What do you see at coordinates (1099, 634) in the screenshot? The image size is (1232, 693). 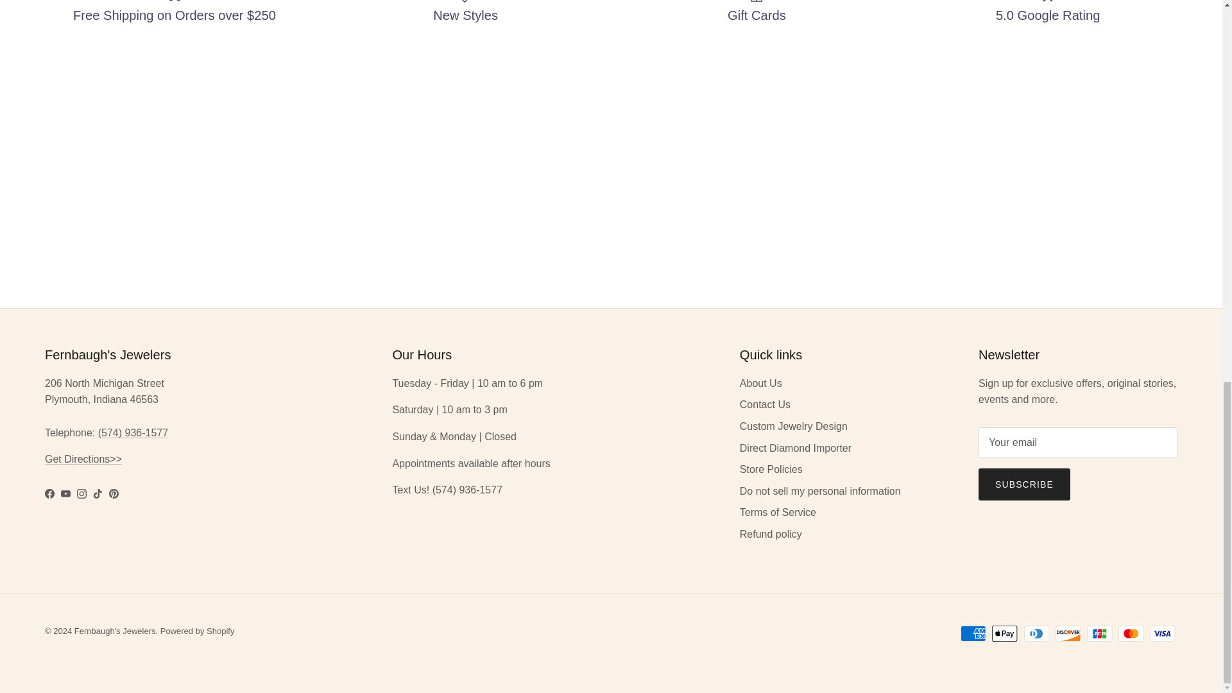 I see `JCB` at bounding box center [1099, 634].